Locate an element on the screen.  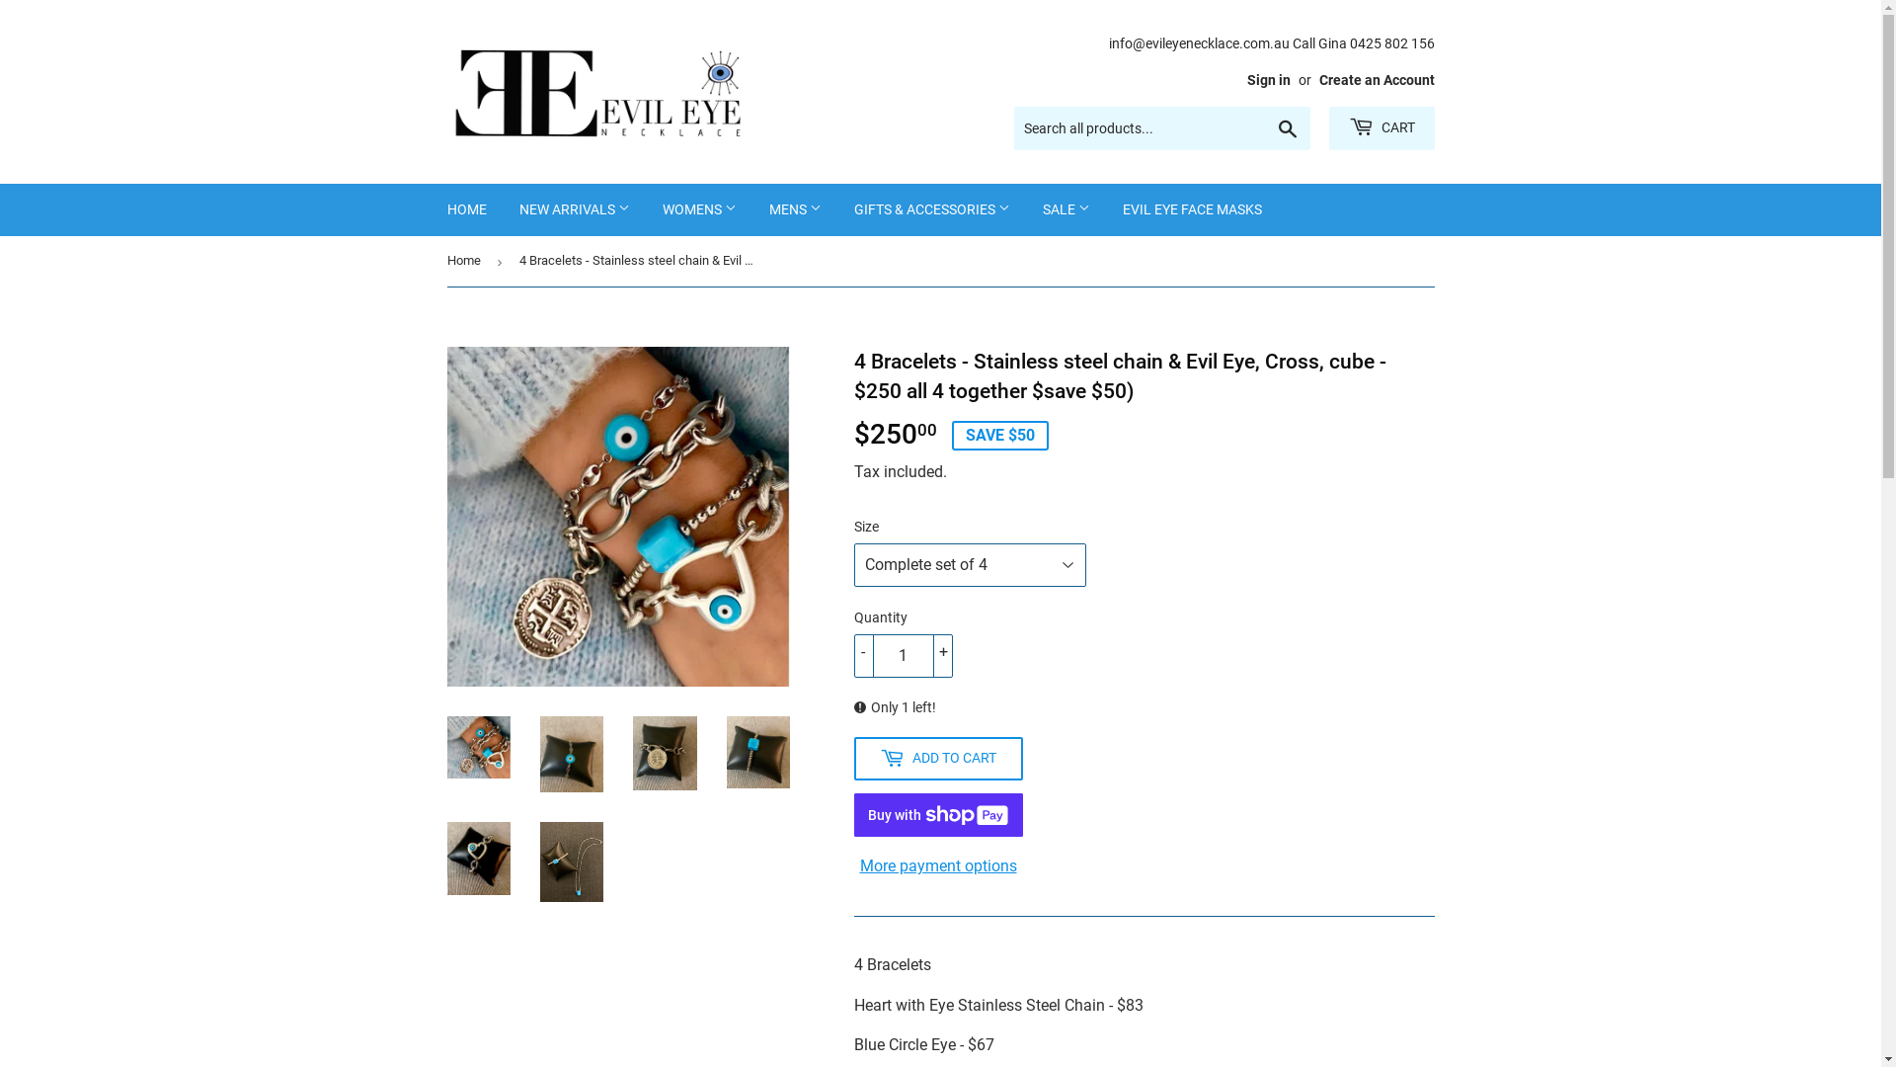
SALE is located at coordinates (1066, 209).